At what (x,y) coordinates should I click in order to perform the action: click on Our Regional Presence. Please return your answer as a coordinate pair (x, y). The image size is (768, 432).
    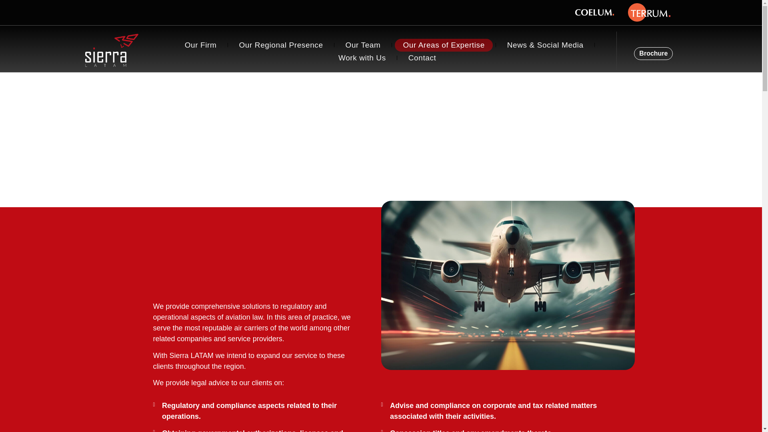
    Looking at the image, I should click on (281, 45).